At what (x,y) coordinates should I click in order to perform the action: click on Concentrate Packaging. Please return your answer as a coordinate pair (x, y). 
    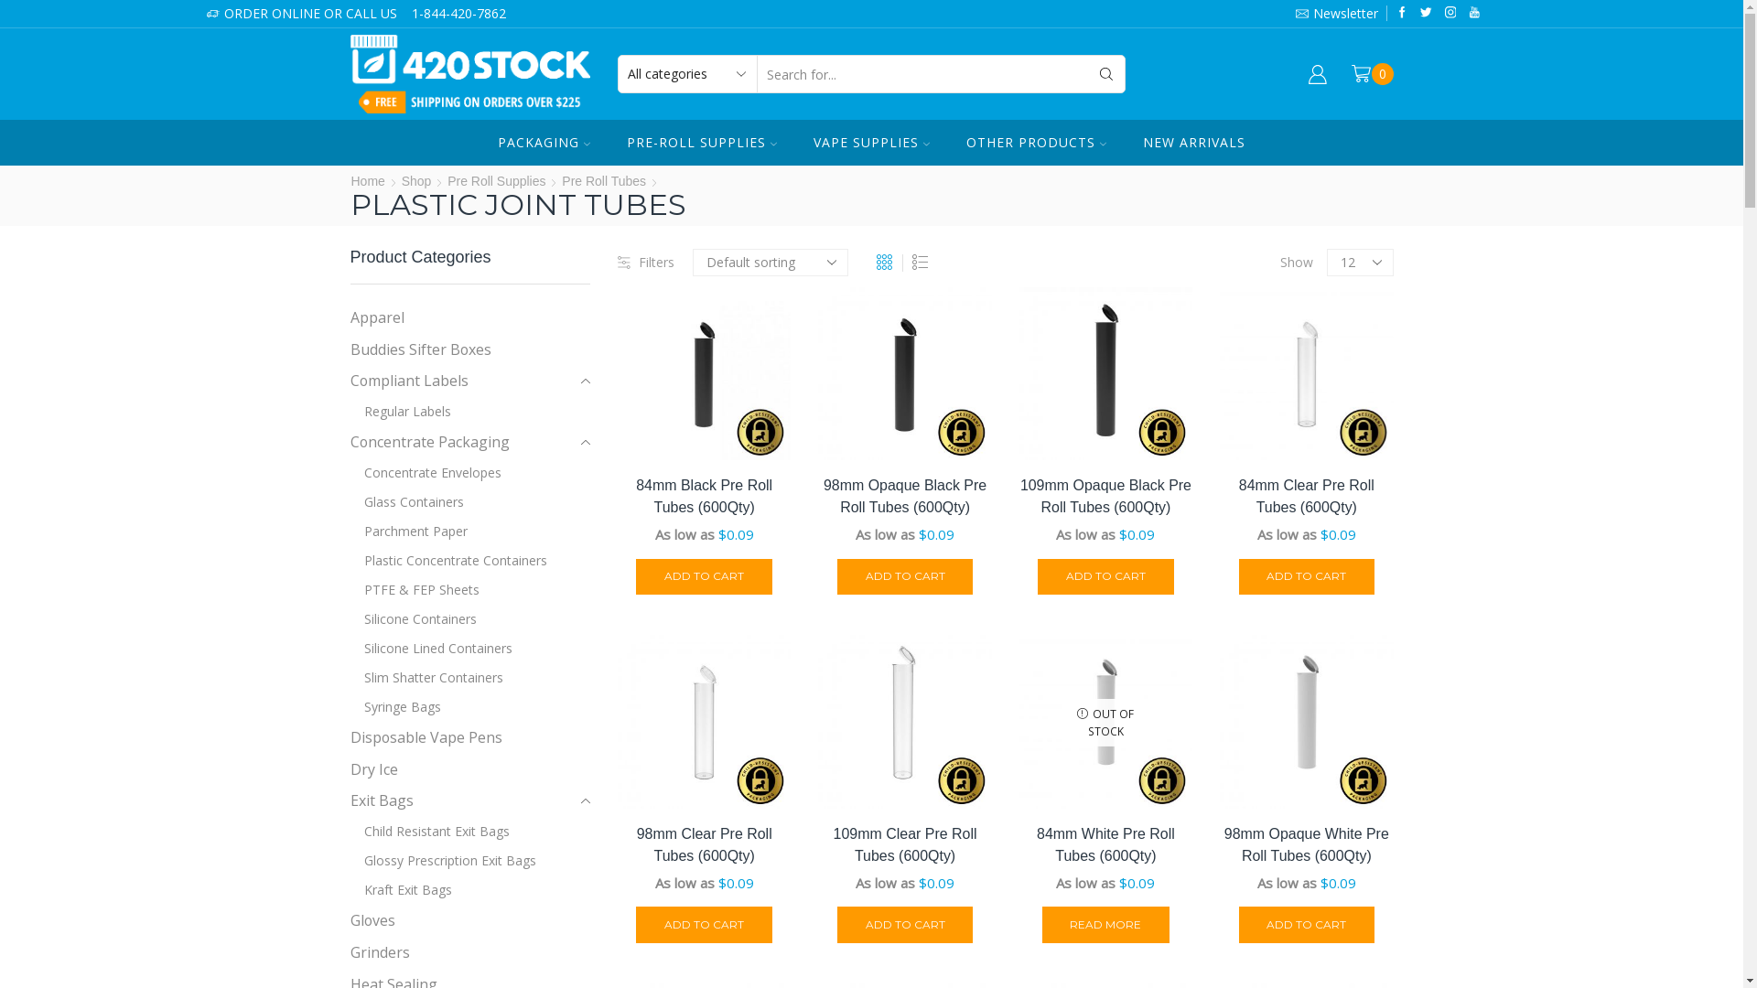
    Looking at the image, I should click on (429, 443).